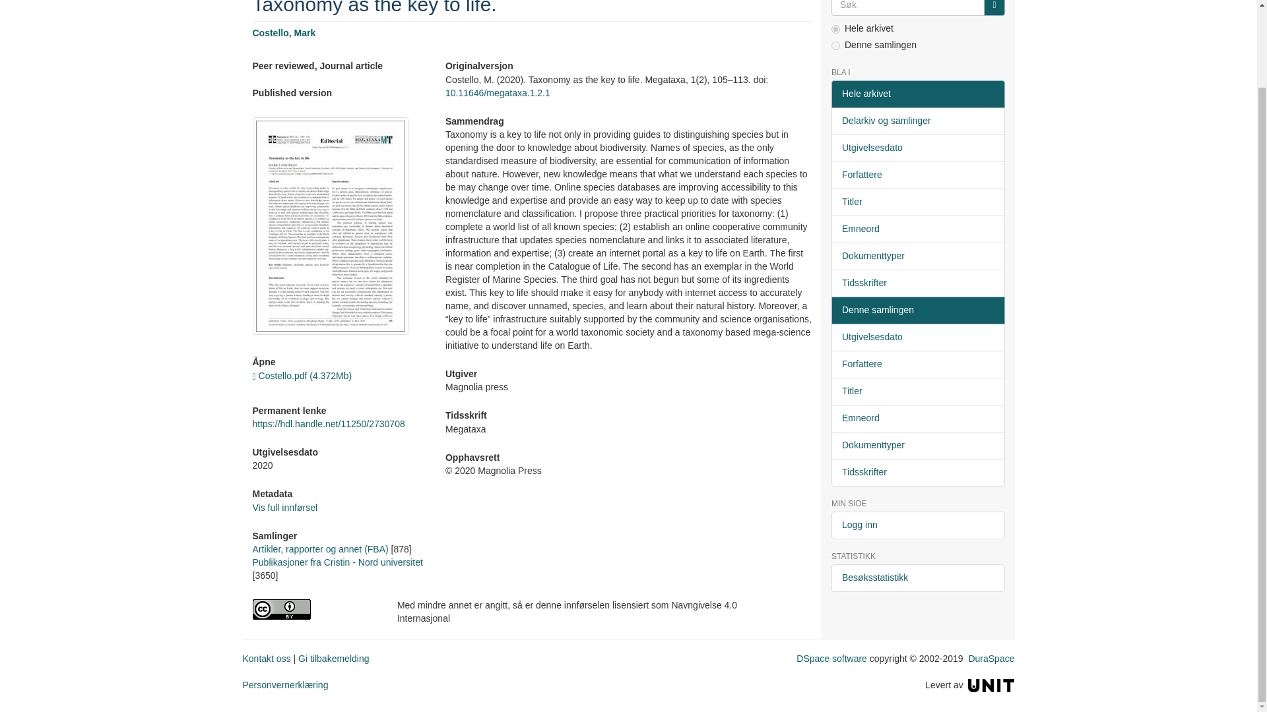 This screenshot has height=712, width=1267. I want to click on Publikasjoner fra Cristin - Nord universitet, so click(337, 562).